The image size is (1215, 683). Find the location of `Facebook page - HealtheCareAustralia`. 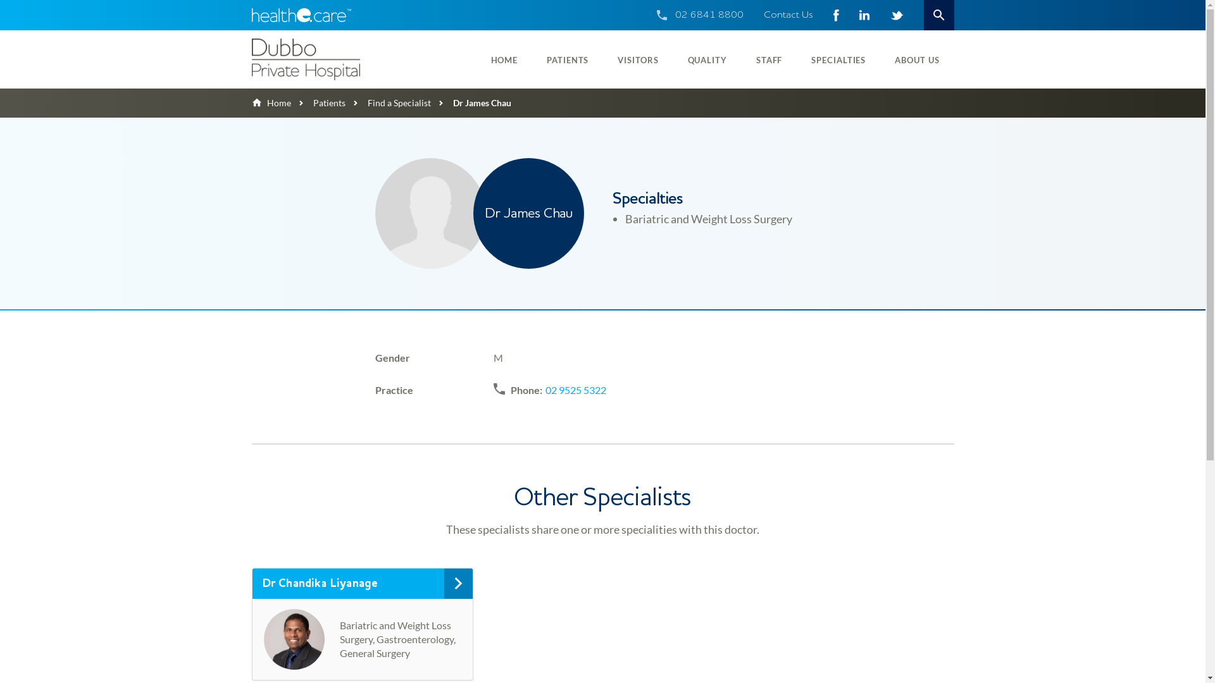

Facebook page - HealtheCareAustralia is located at coordinates (835, 15).